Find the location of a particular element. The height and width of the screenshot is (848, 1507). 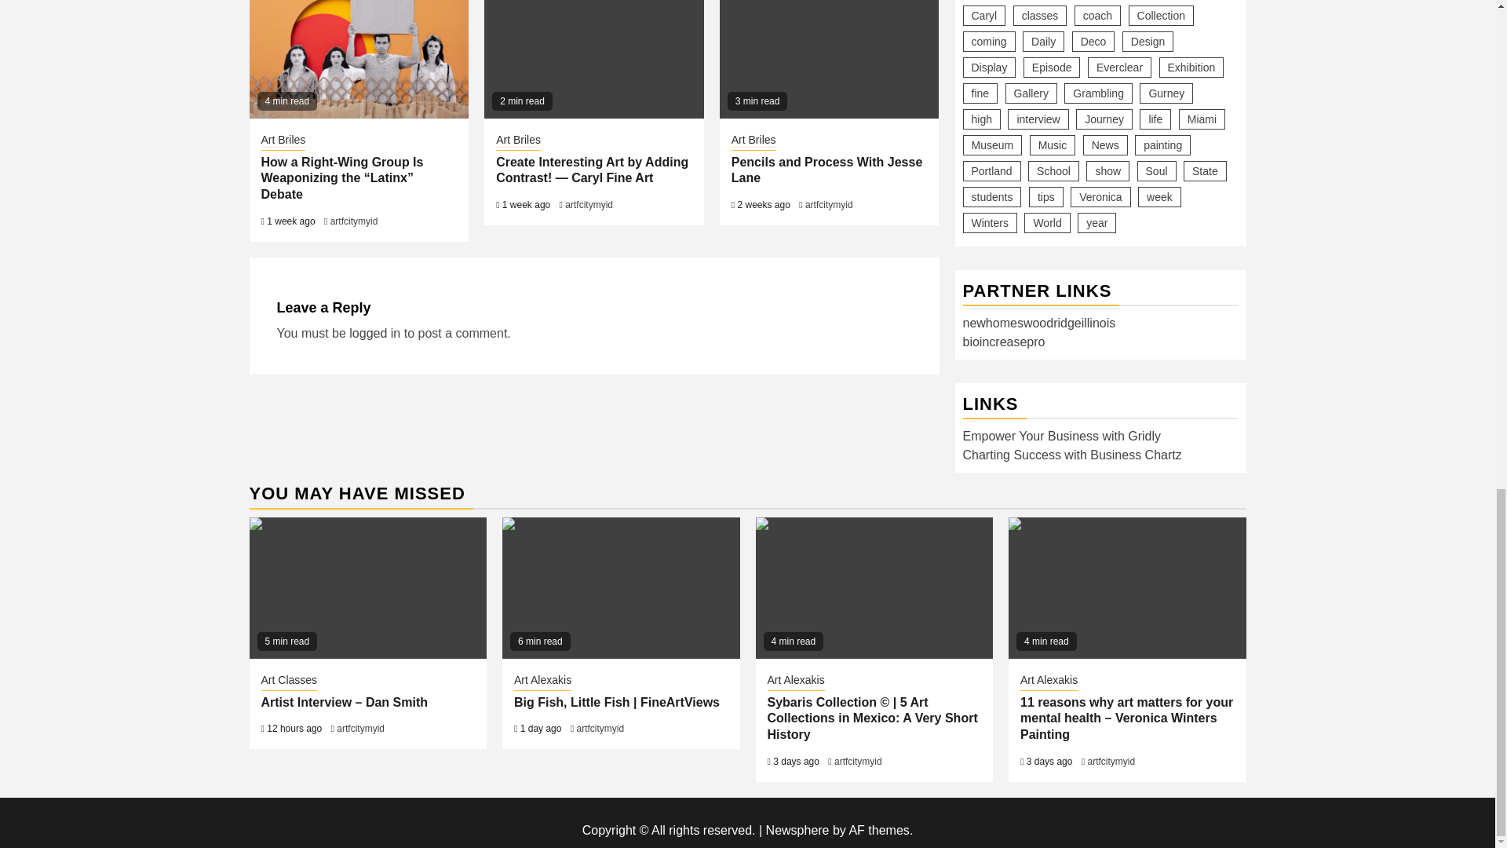

Art Briles is located at coordinates (753, 141).